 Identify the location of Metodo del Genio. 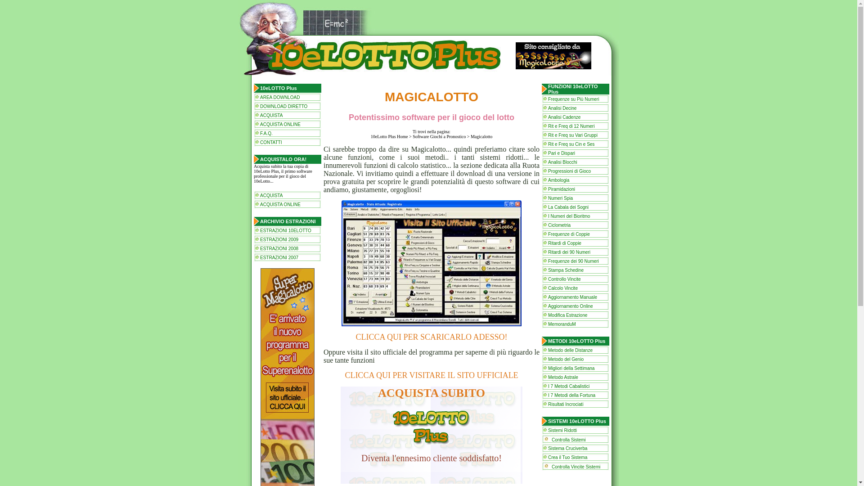
(566, 359).